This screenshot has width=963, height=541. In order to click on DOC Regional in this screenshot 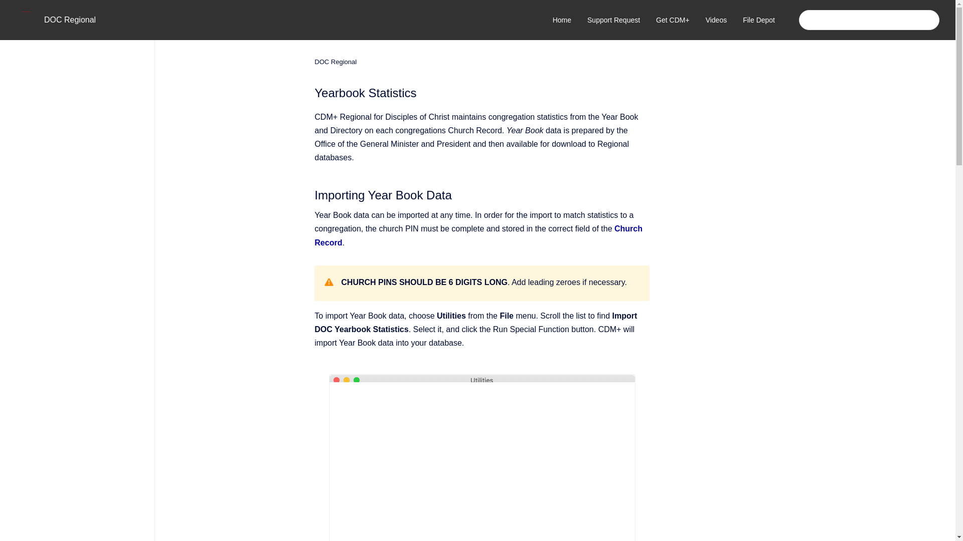, I will do `click(335, 62)`.